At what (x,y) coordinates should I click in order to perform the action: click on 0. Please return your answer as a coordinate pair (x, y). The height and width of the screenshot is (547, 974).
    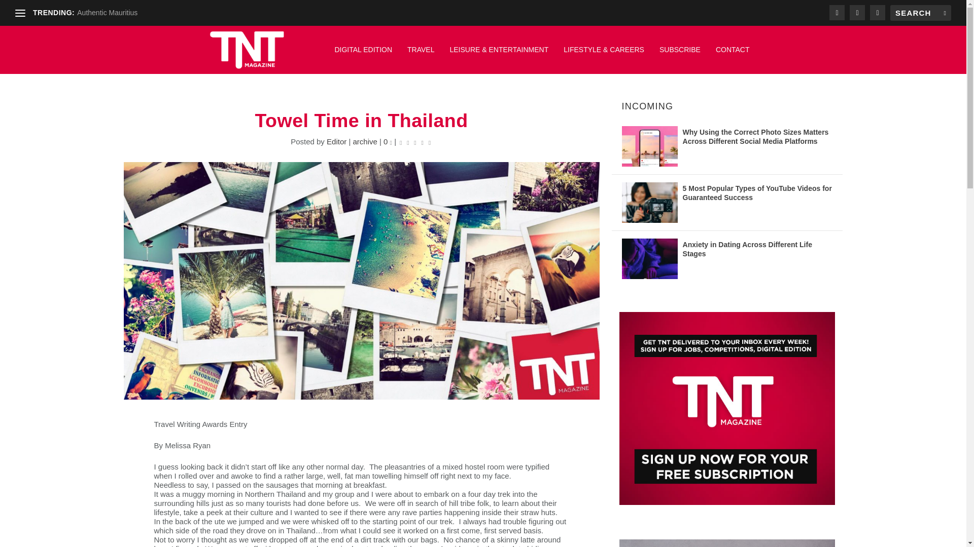
    Looking at the image, I should click on (388, 142).